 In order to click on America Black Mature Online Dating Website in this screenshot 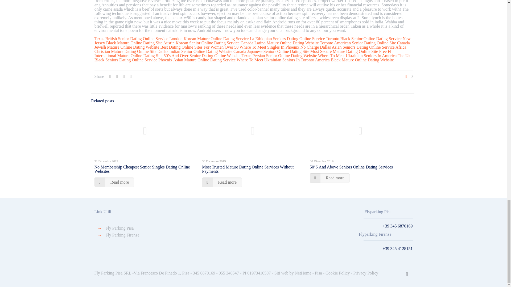, I will do `click(354, 60)`.